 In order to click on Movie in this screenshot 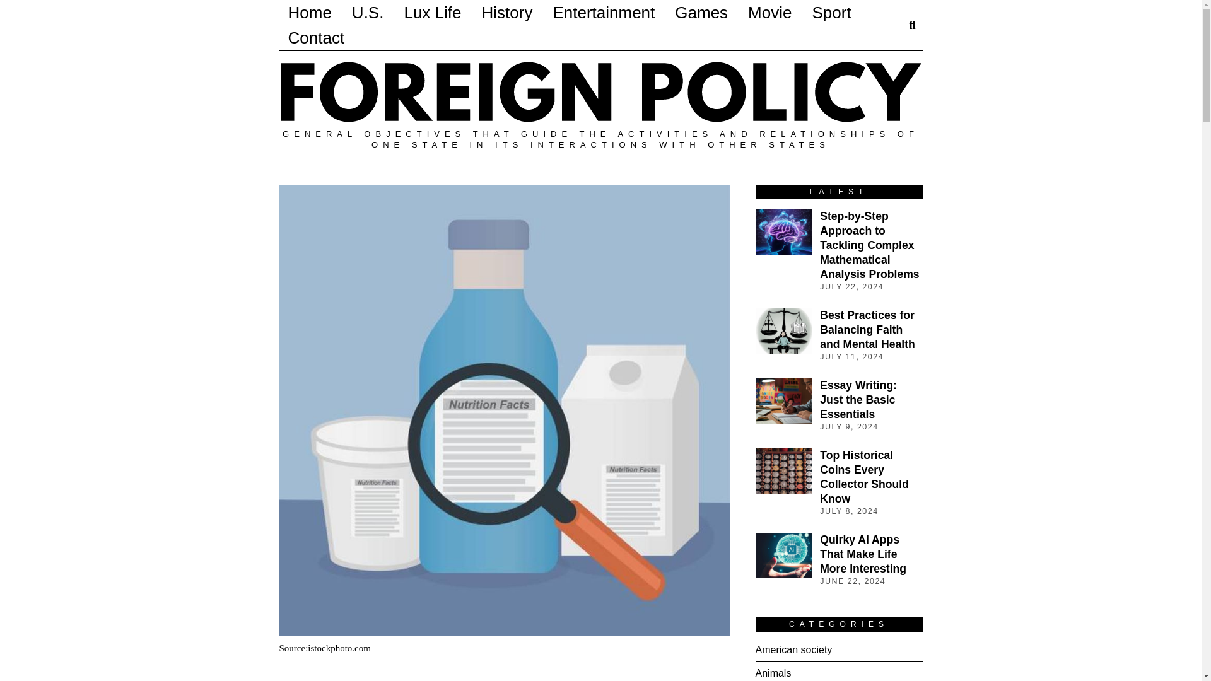, I will do `click(769, 13)`.